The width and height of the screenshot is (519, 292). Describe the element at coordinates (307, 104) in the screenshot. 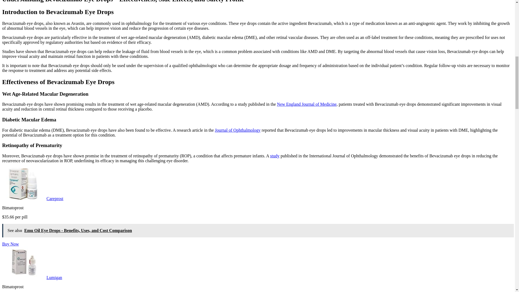

I see `New England Journal of Medicine` at that location.